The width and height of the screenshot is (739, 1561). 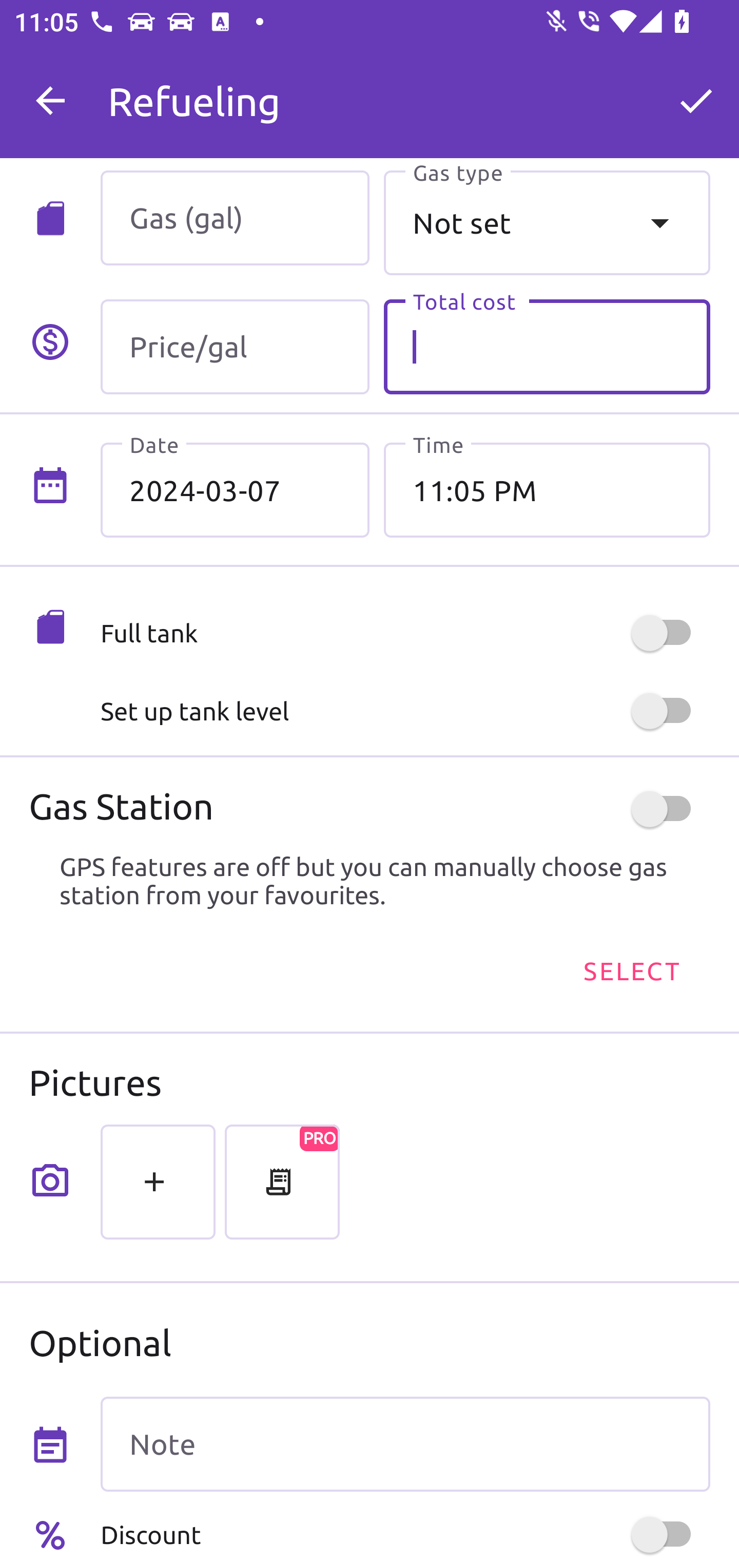 What do you see at coordinates (235, 218) in the screenshot?
I see `Gas (gal)` at bounding box center [235, 218].